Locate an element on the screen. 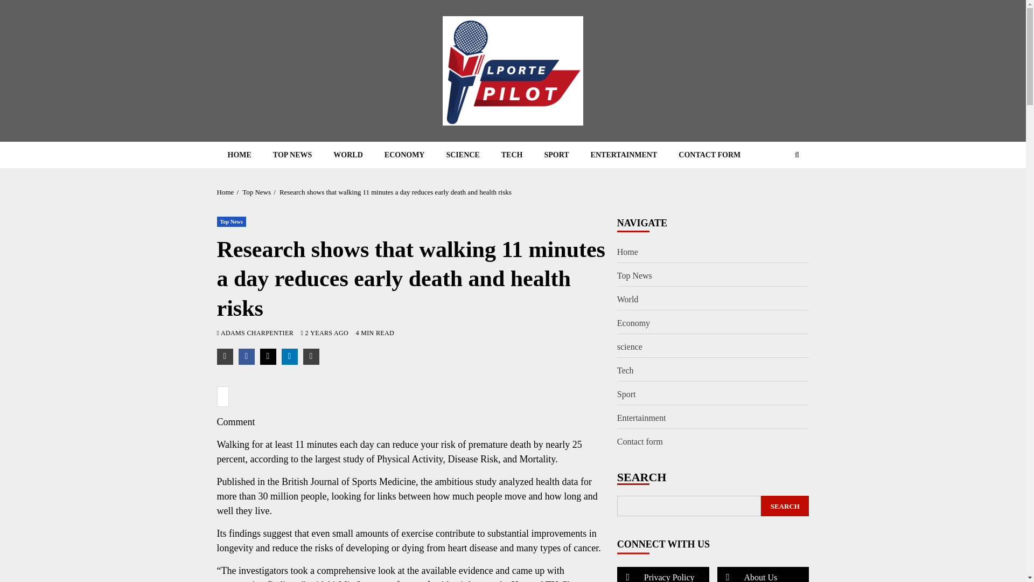 This screenshot has height=582, width=1034. CONTACT FORM is located at coordinates (710, 155).